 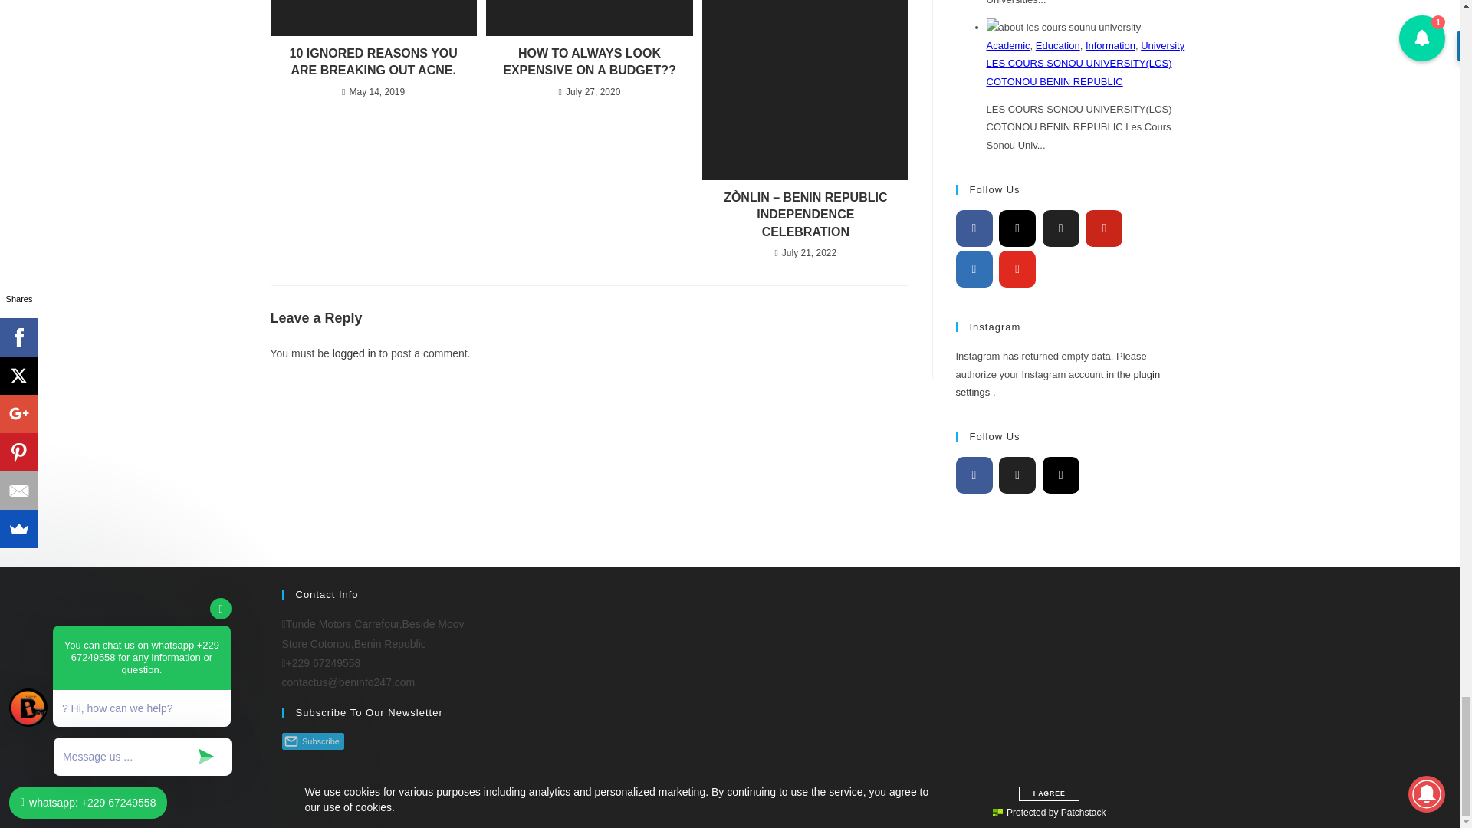 What do you see at coordinates (974, 228) in the screenshot?
I see `Facebook` at bounding box center [974, 228].